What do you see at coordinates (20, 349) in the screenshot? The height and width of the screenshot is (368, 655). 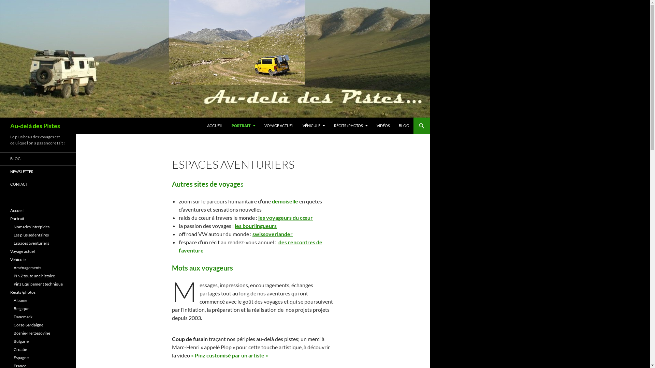 I see `Croatie` at bounding box center [20, 349].